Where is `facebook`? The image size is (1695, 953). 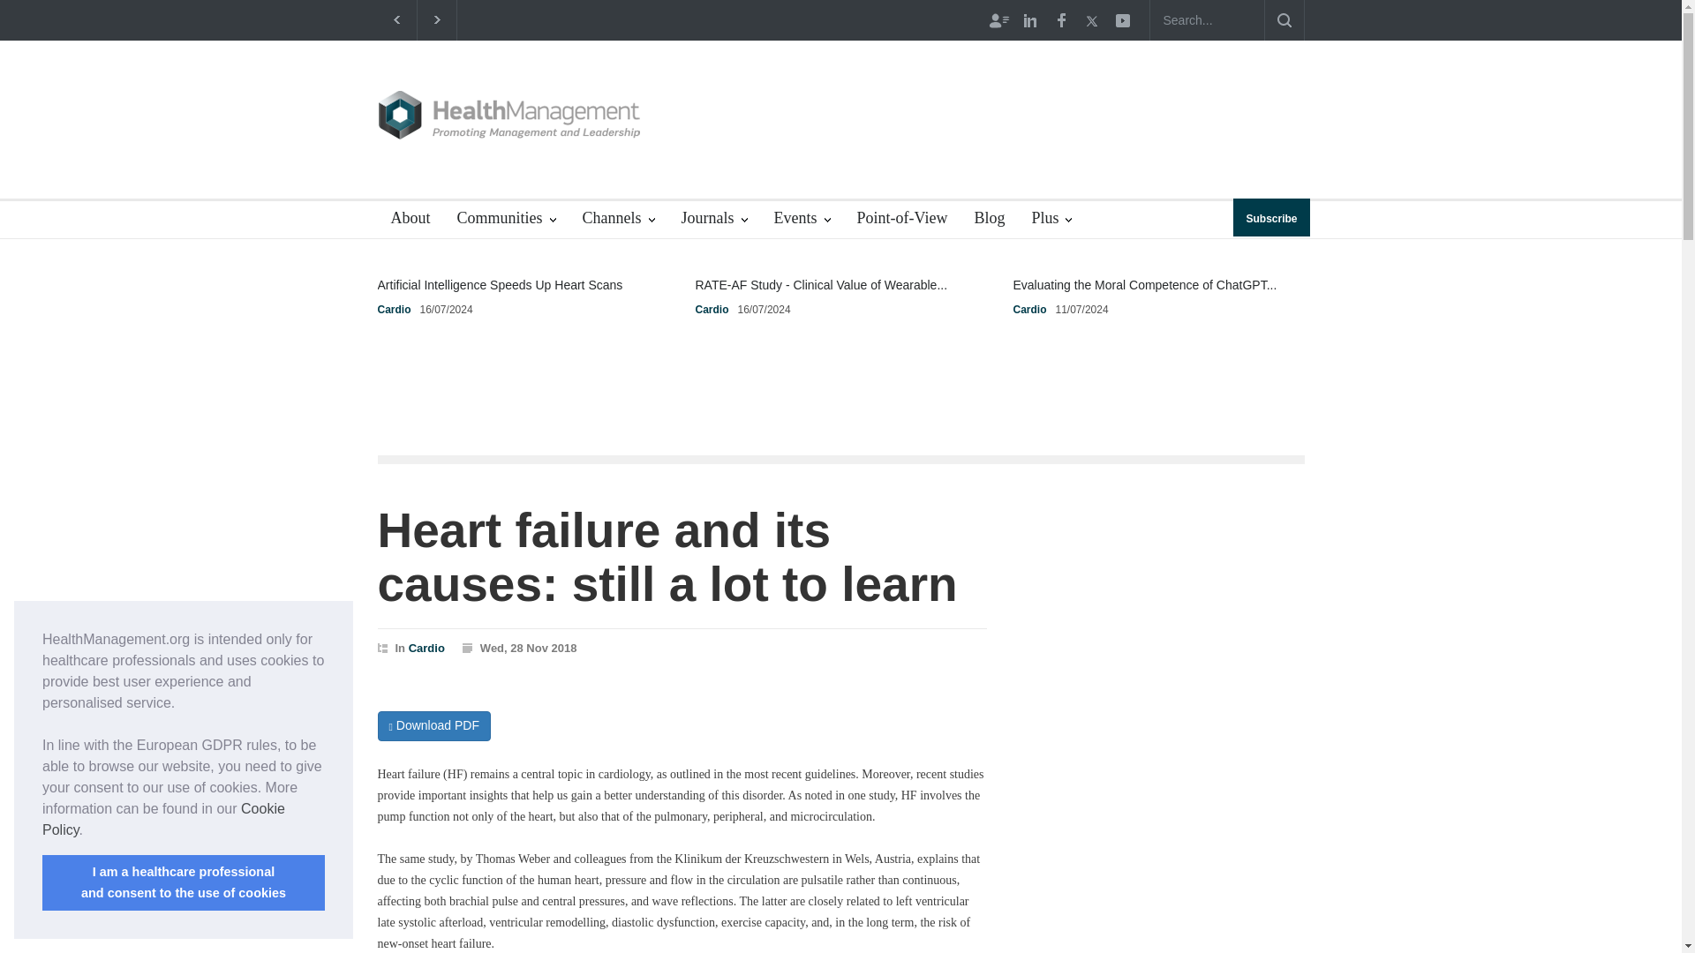 facebook is located at coordinates (1059, 19).